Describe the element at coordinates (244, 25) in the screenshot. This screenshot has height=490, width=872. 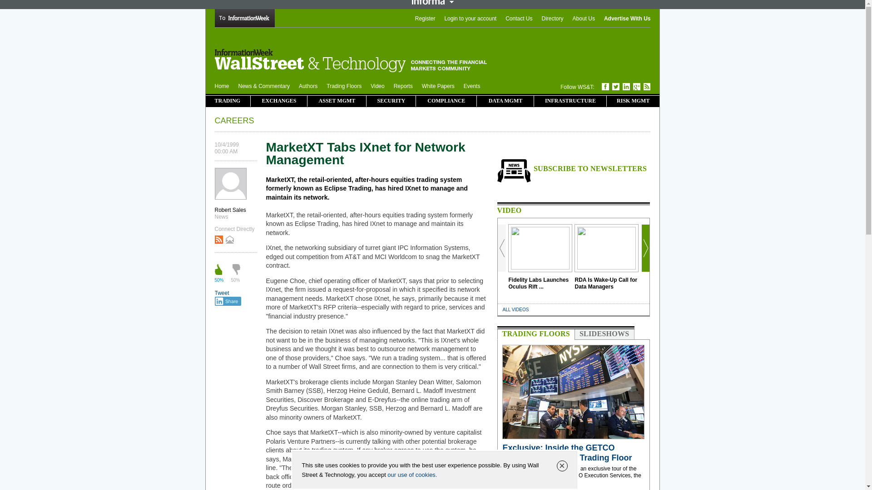
I see `InformationWeek Home` at that location.